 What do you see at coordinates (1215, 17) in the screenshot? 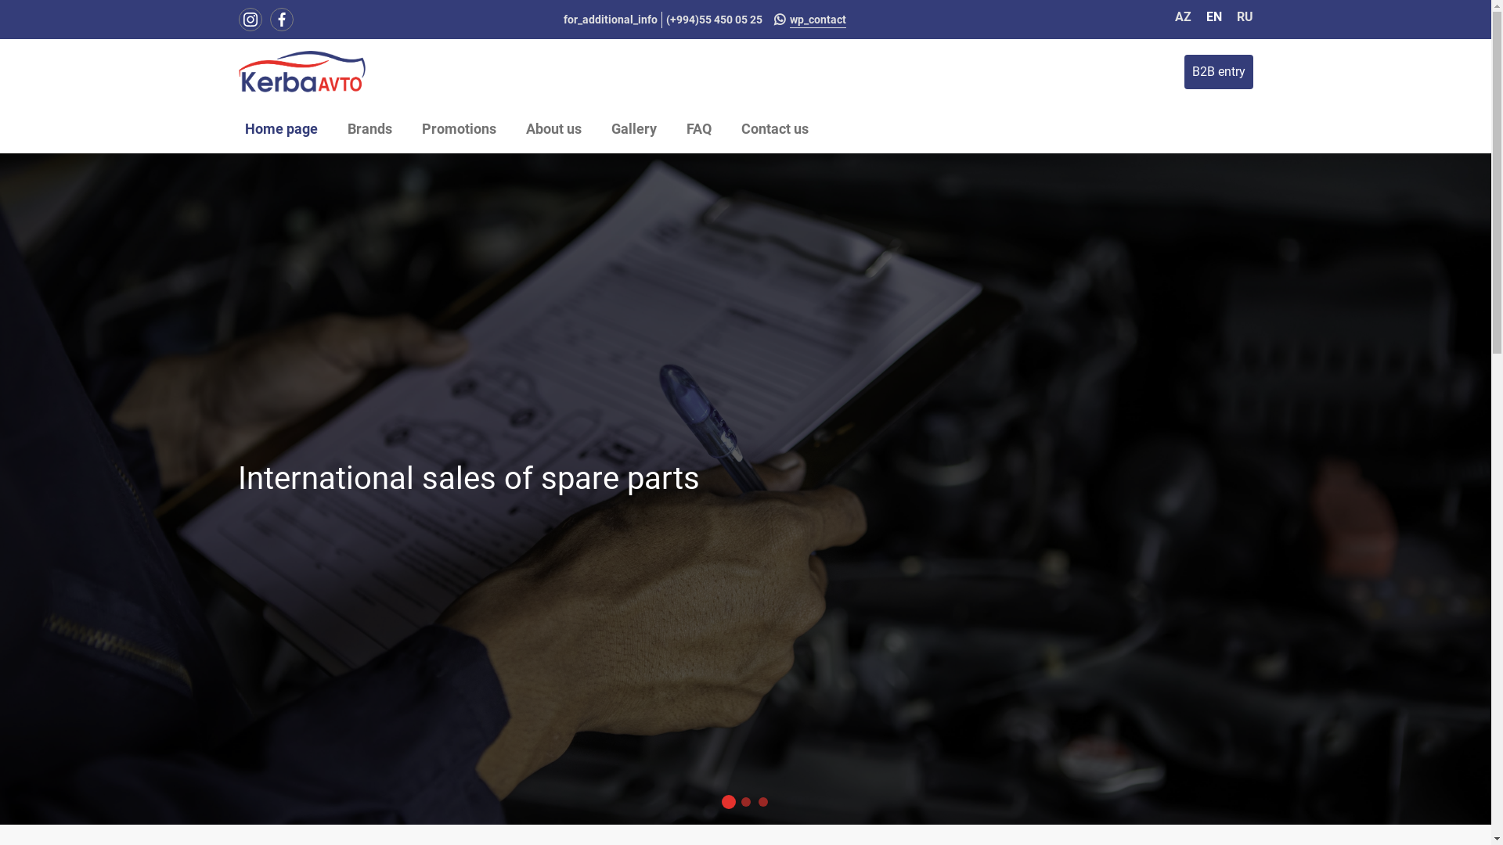
I see `EN` at bounding box center [1215, 17].